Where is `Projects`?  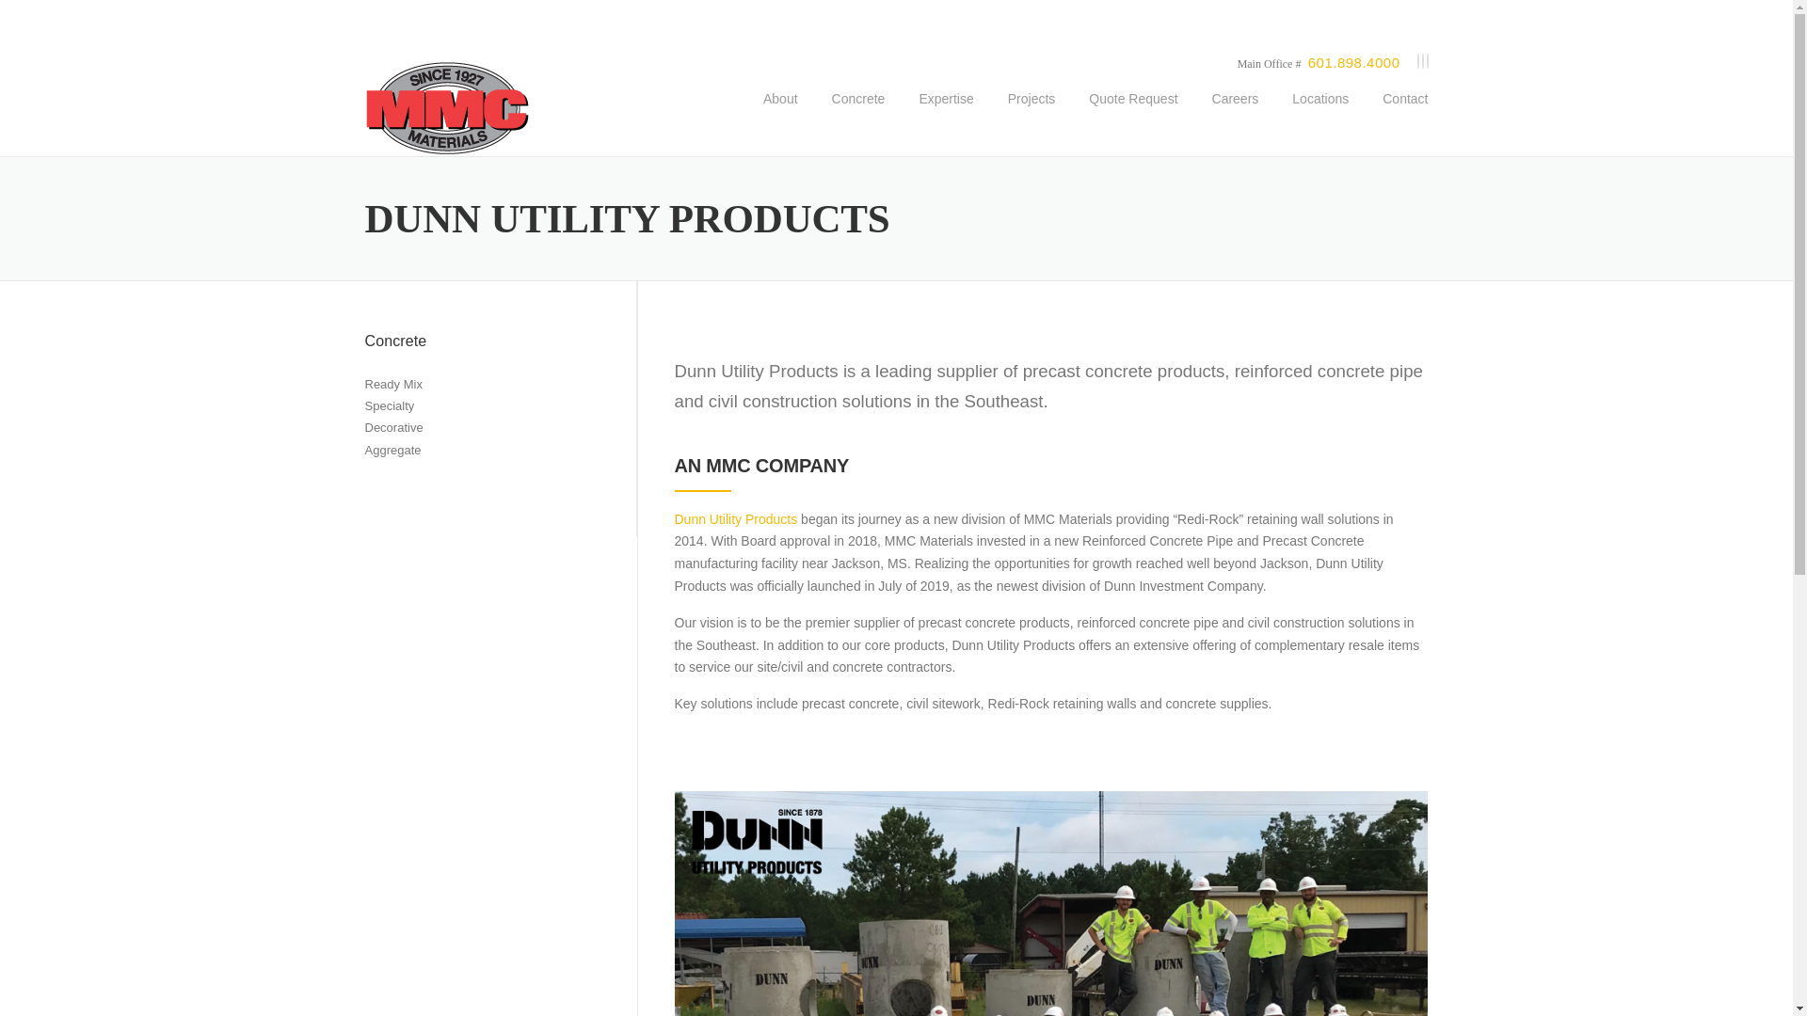 Projects is located at coordinates (1031, 113).